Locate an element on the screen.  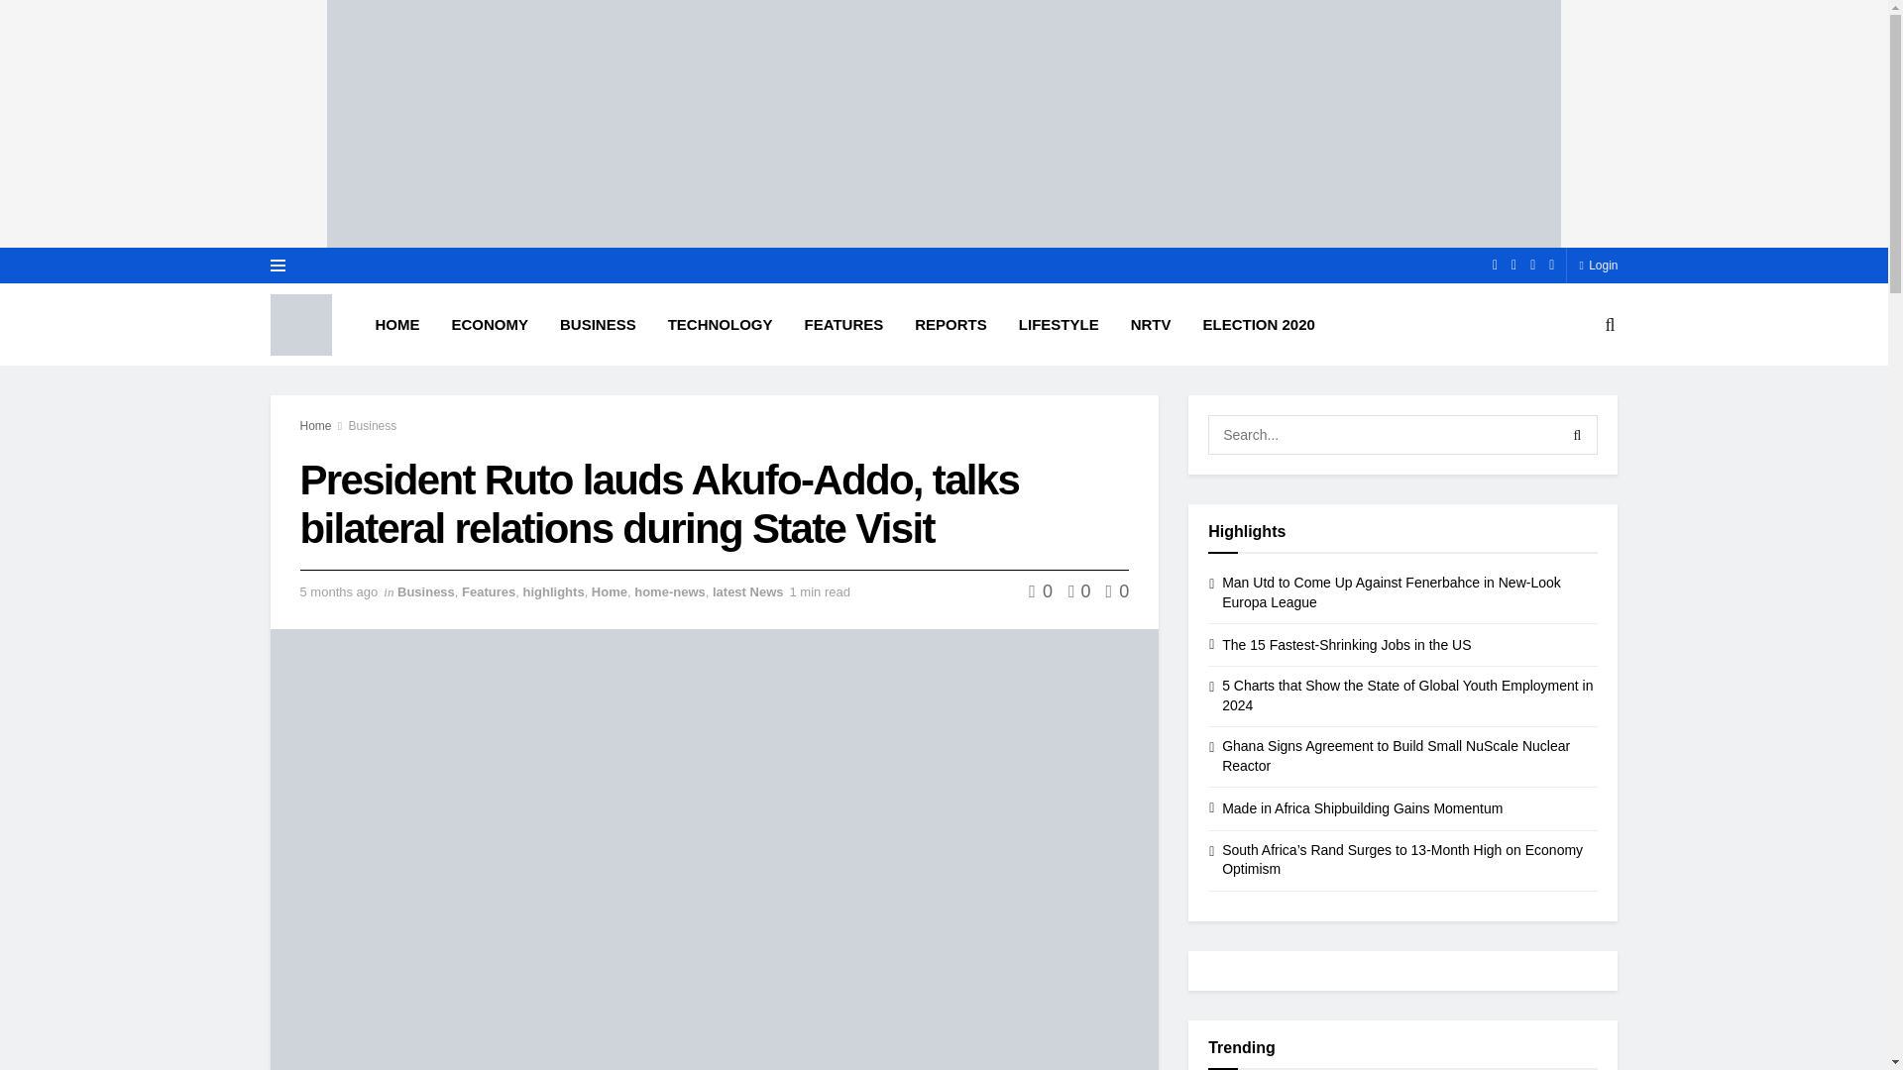
FEATURES is located at coordinates (844, 324).